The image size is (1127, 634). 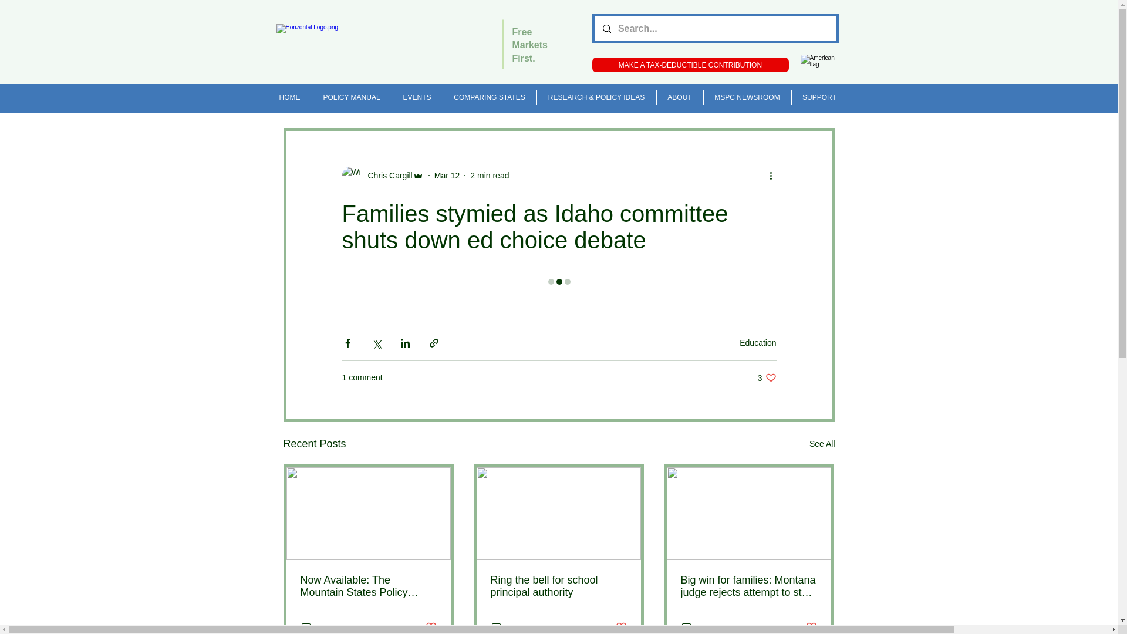 What do you see at coordinates (490, 97) in the screenshot?
I see `COMPARING STATES` at bounding box center [490, 97].